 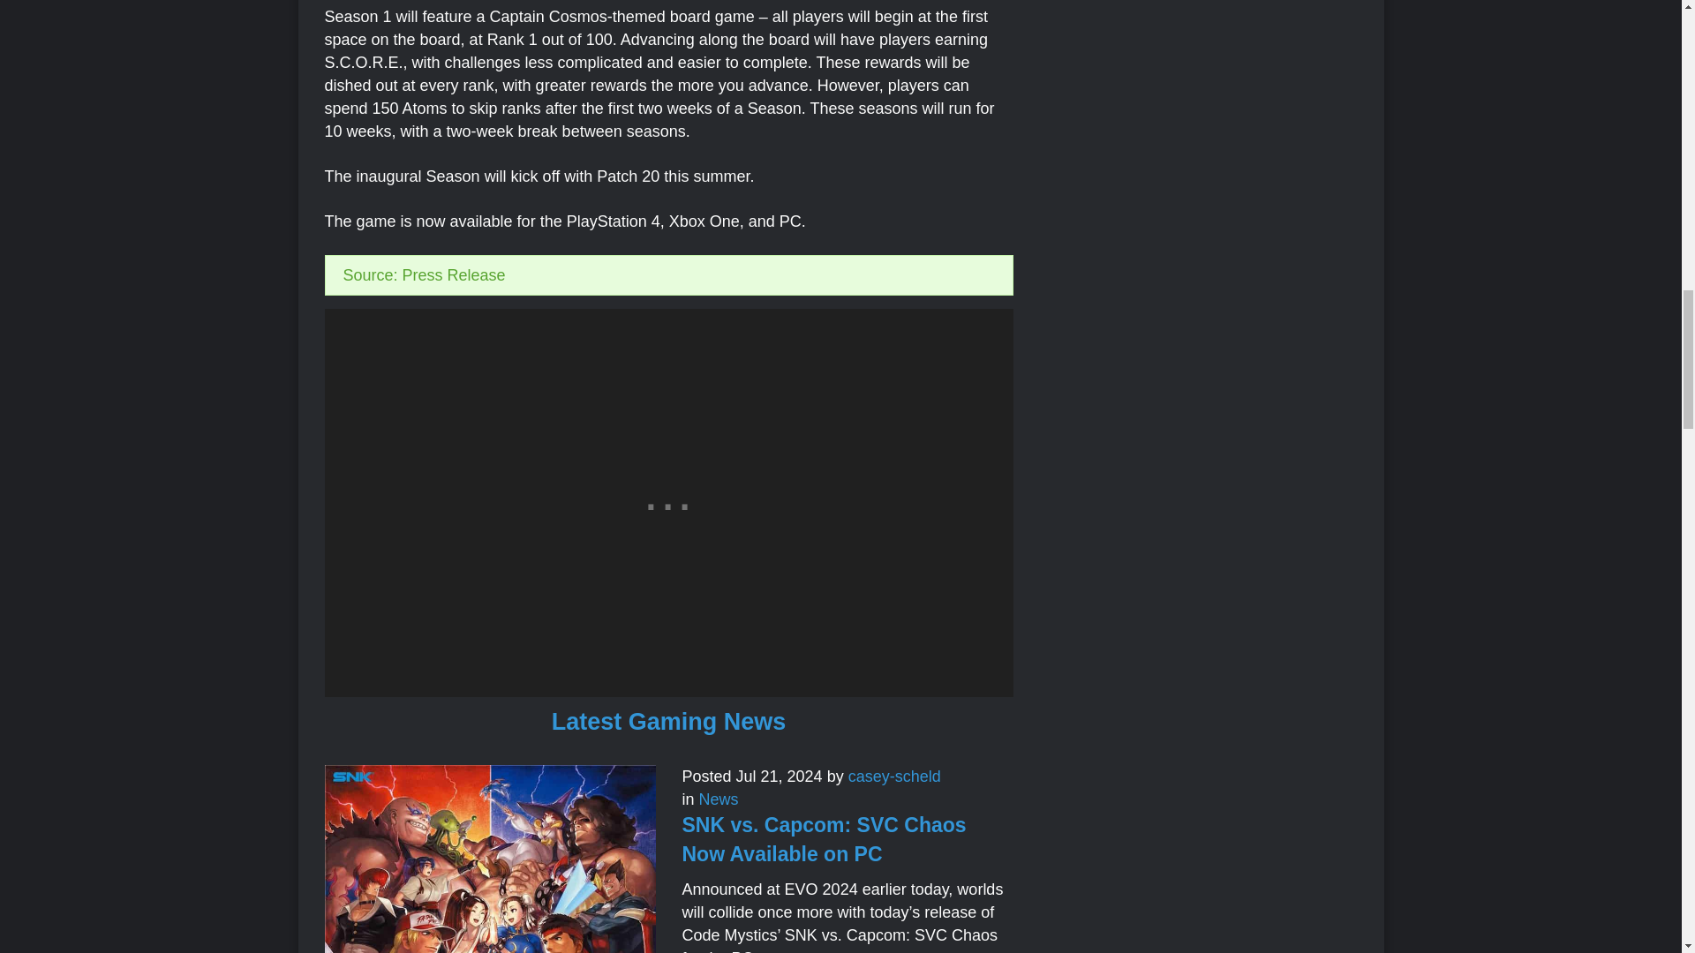 What do you see at coordinates (719, 799) in the screenshot?
I see `News` at bounding box center [719, 799].